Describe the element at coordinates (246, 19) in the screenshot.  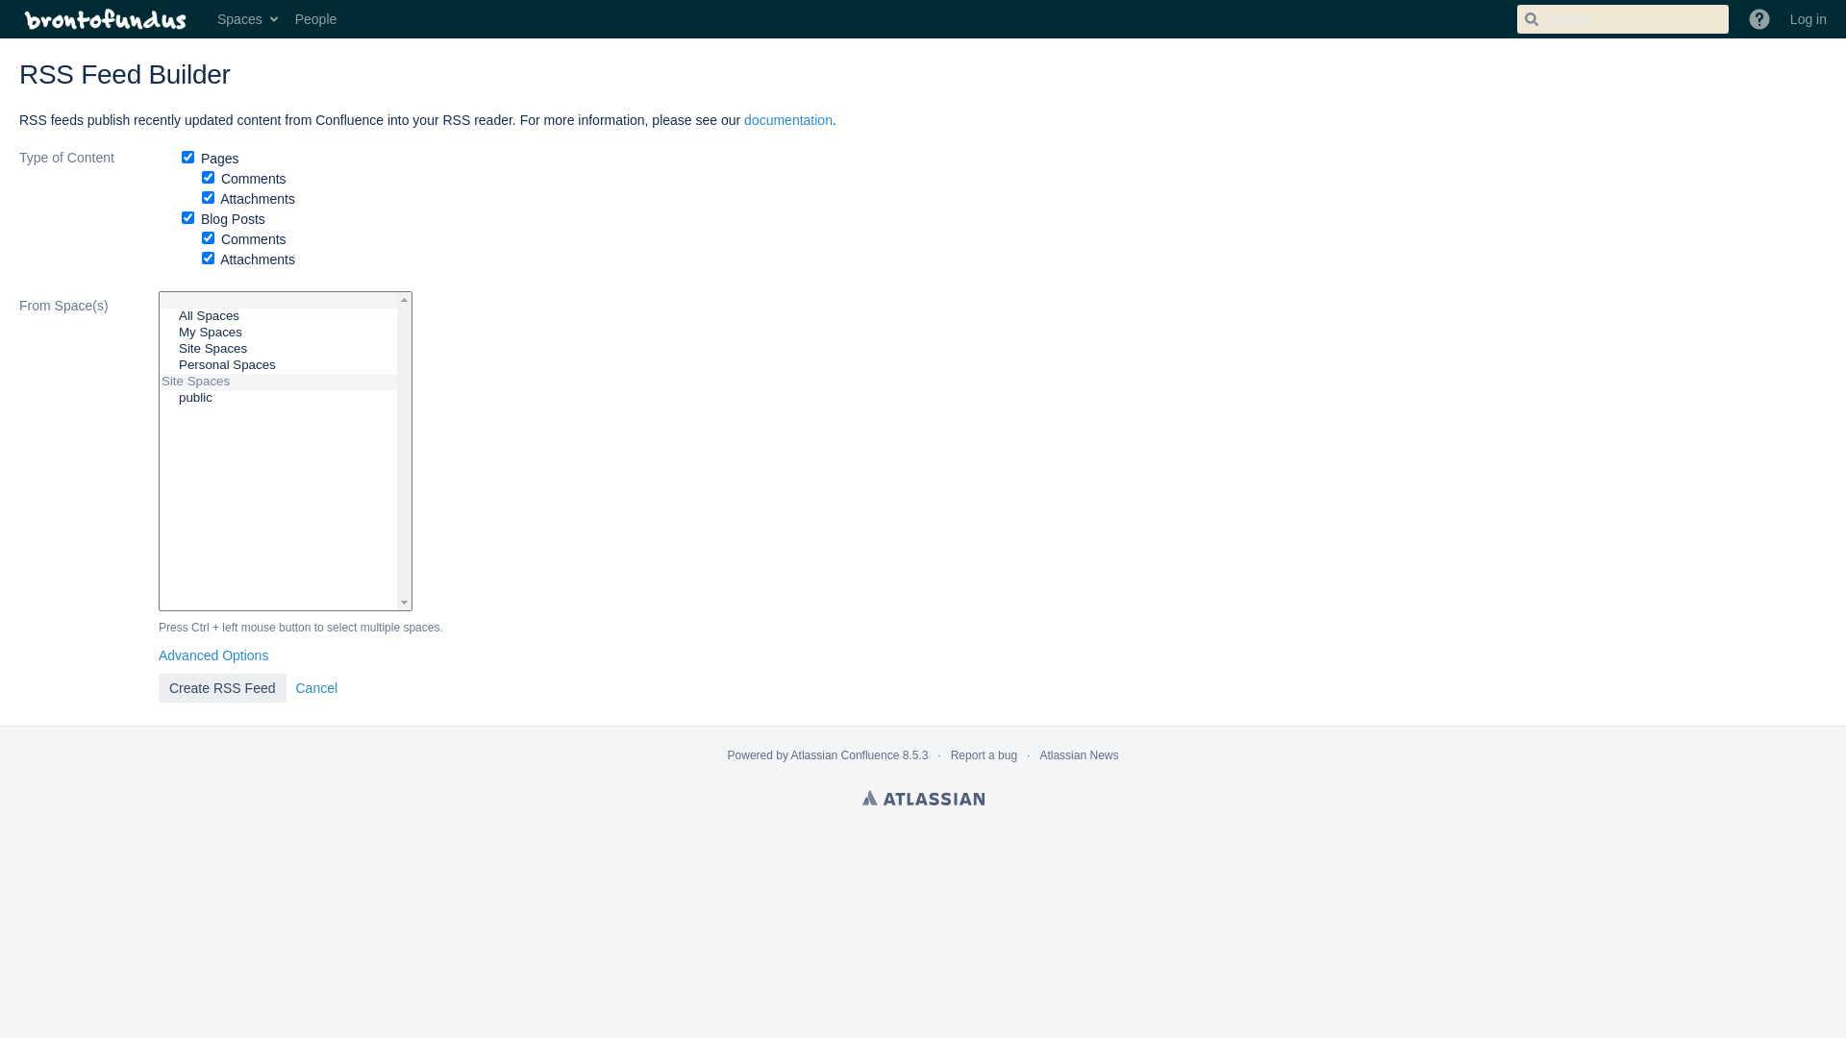
I see `Spaces` at that location.